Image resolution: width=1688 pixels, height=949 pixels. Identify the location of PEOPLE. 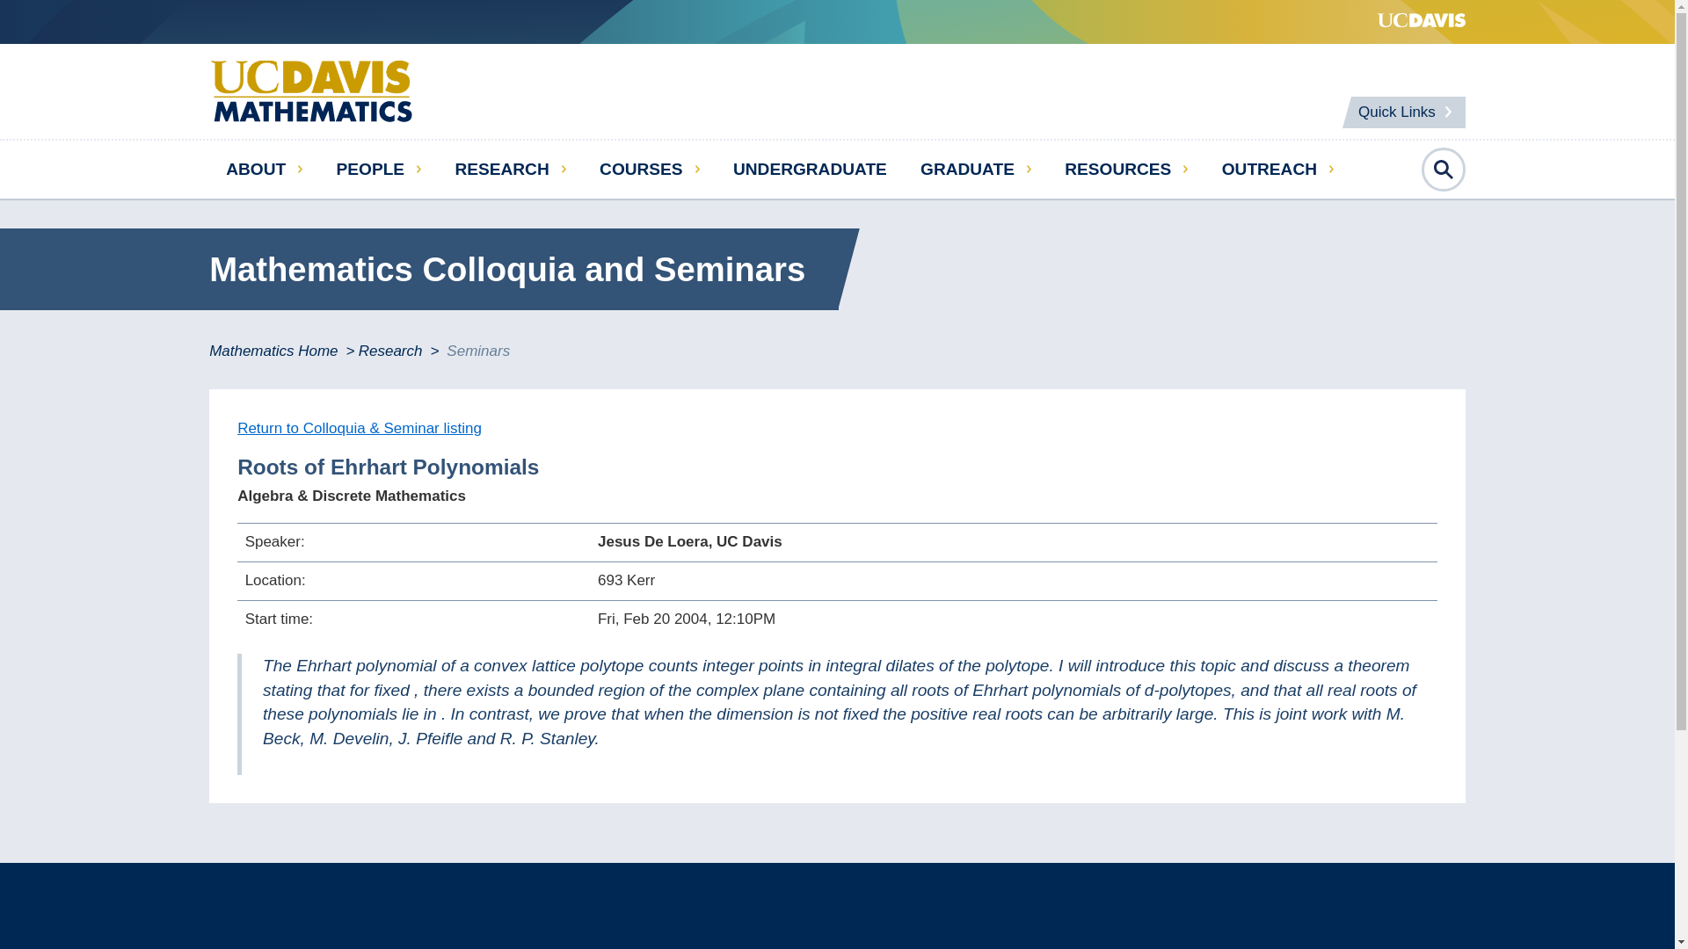
(378, 169).